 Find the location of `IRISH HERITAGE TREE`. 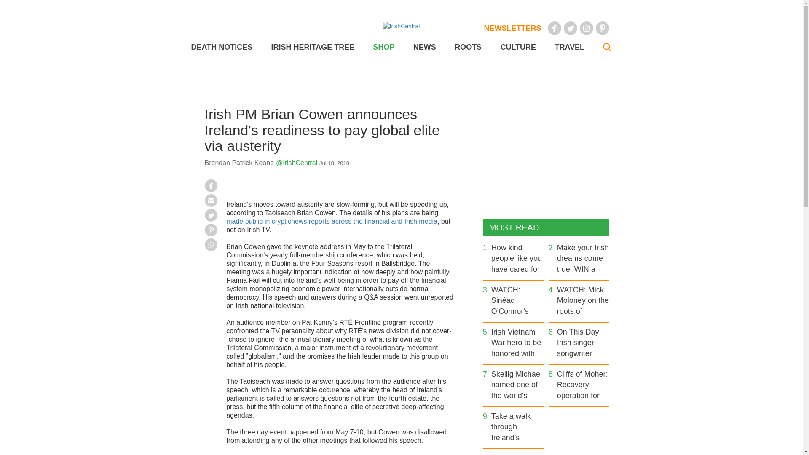

IRISH HERITAGE TREE is located at coordinates (313, 47).